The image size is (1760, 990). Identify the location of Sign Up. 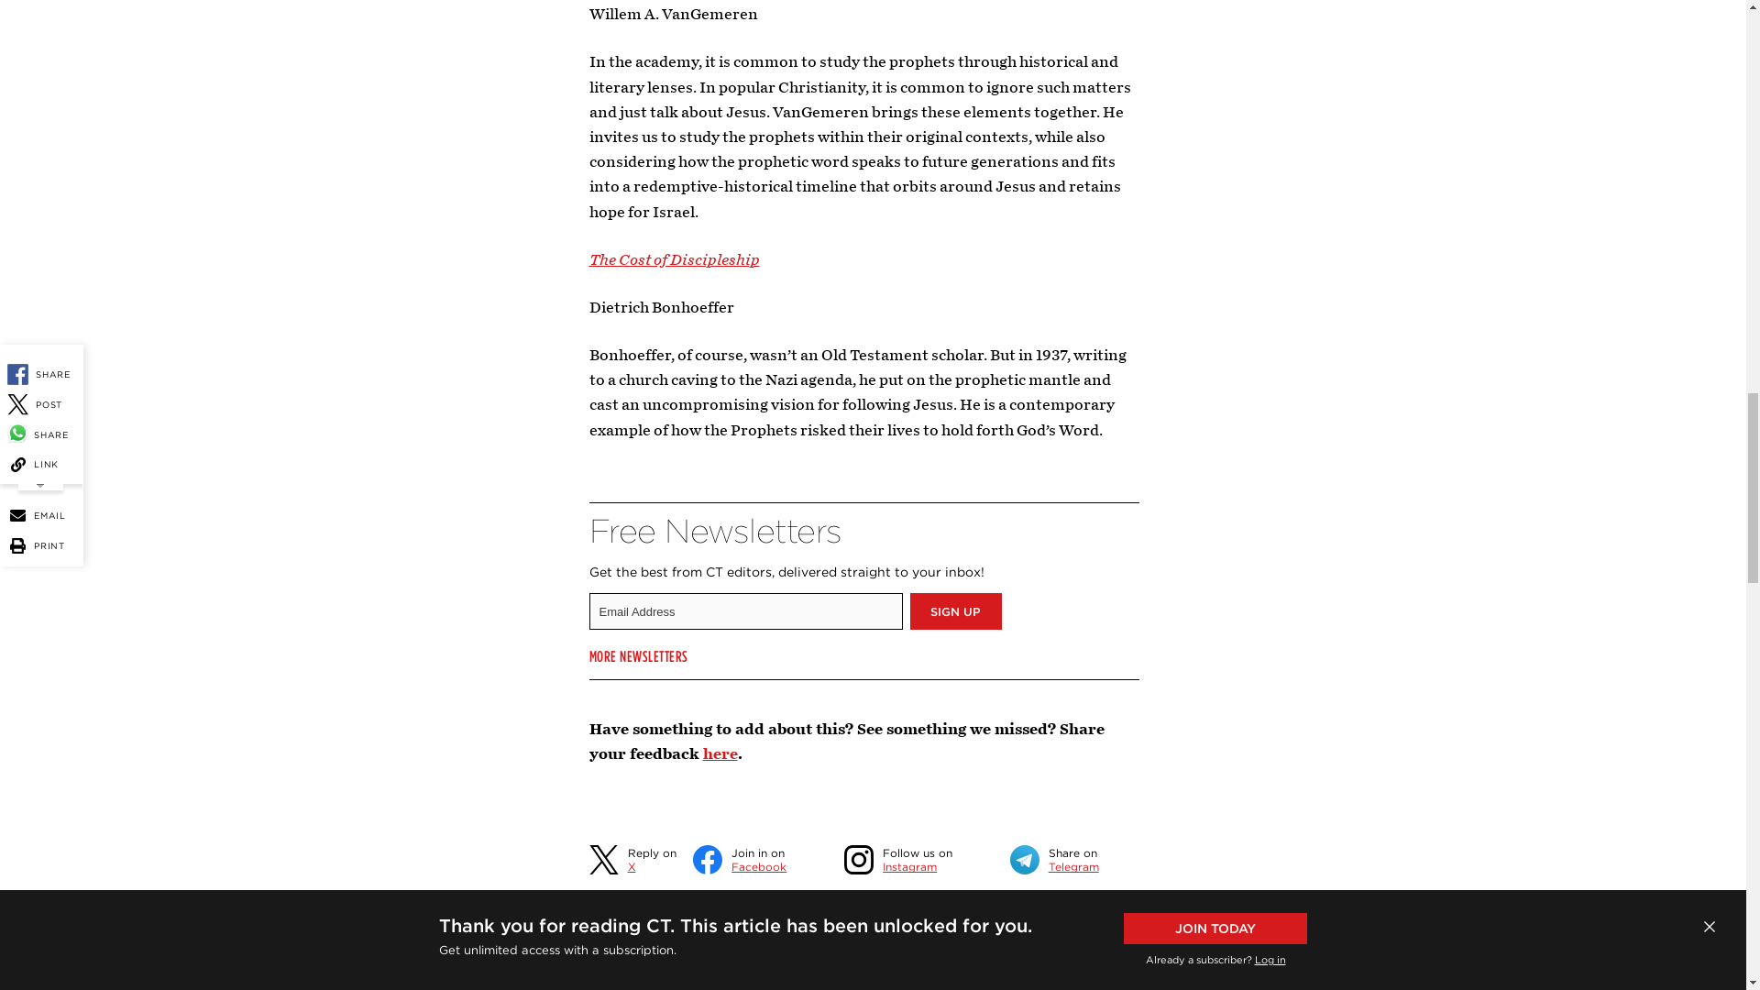
(955, 610).